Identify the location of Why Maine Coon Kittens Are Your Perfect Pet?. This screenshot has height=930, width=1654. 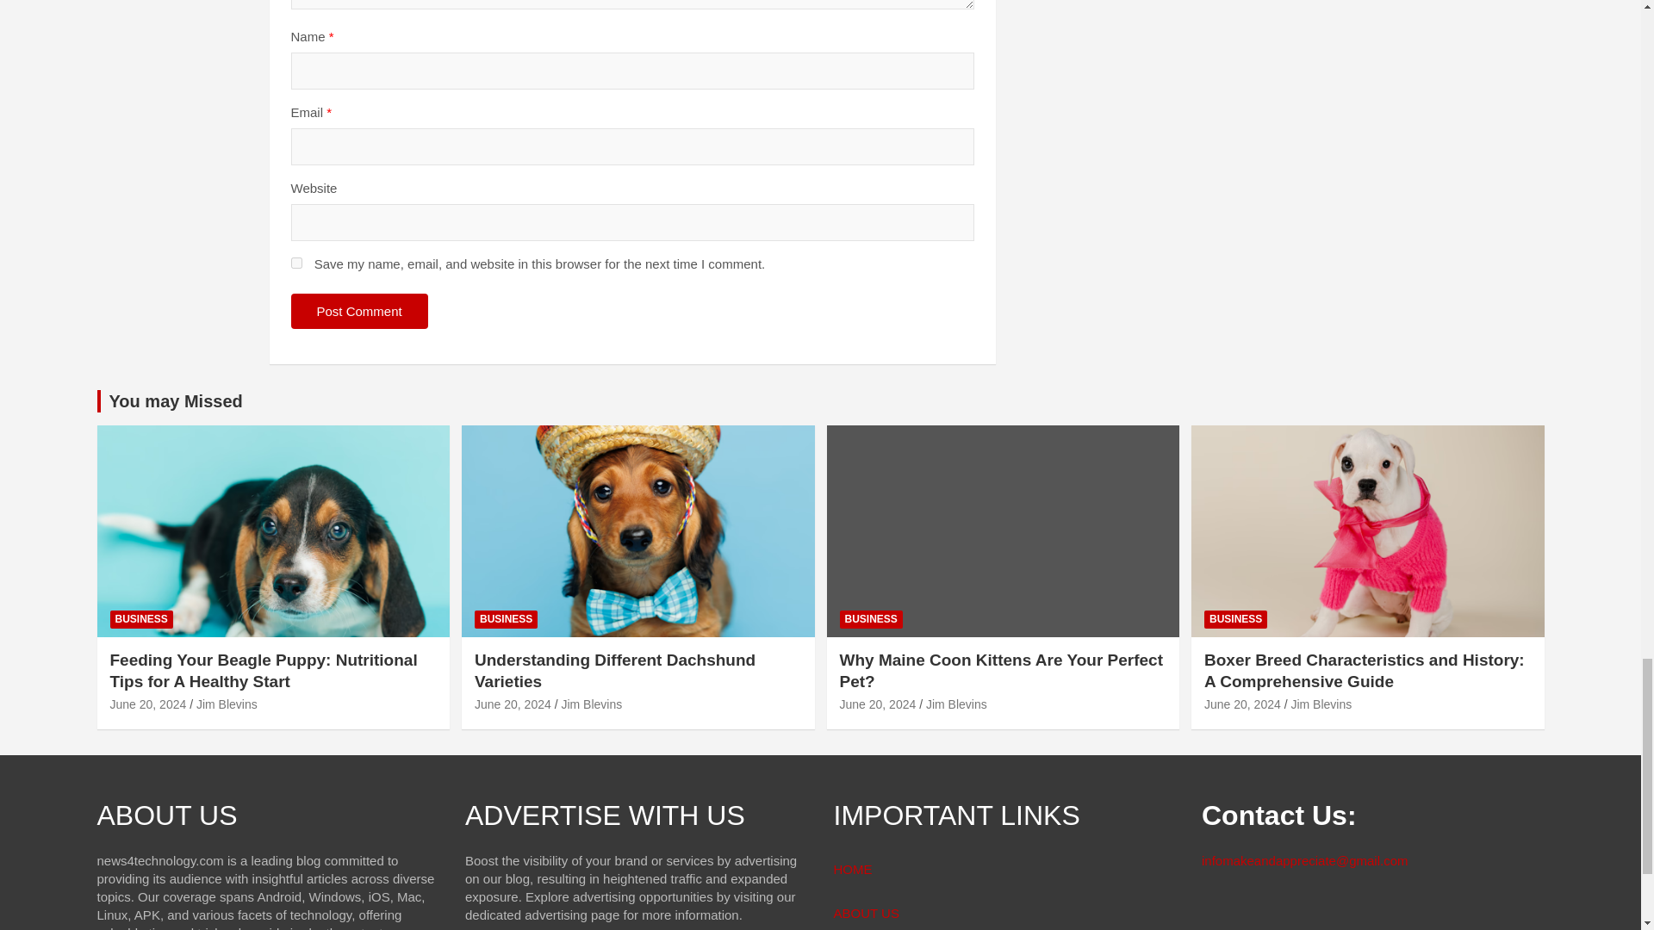
(877, 704).